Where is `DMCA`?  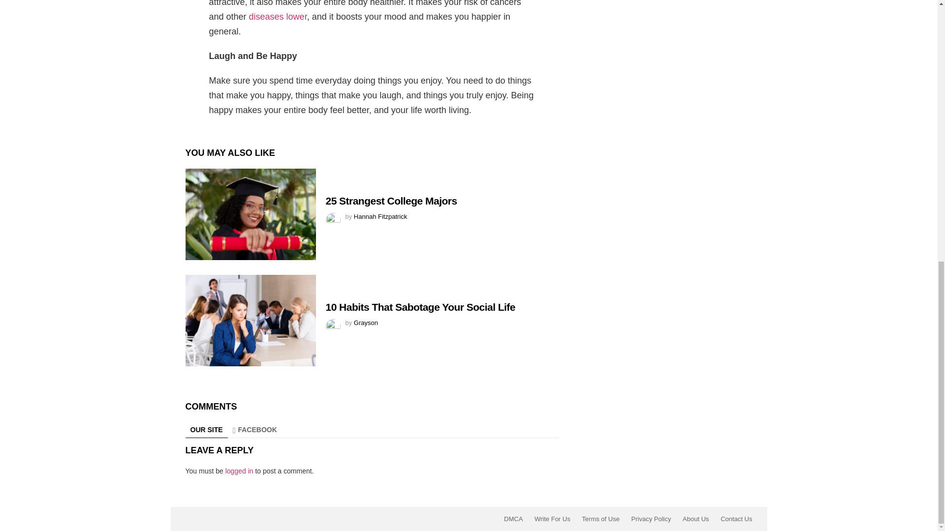
DMCA is located at coordinates (513, 519).